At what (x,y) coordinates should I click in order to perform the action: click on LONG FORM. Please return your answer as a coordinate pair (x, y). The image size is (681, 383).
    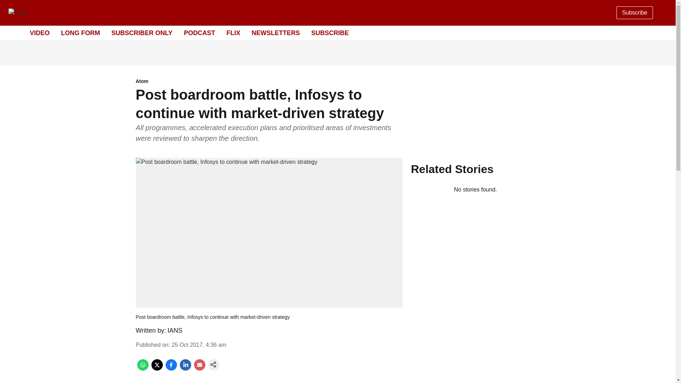
    Looking at the image, I should click on (81, 33).